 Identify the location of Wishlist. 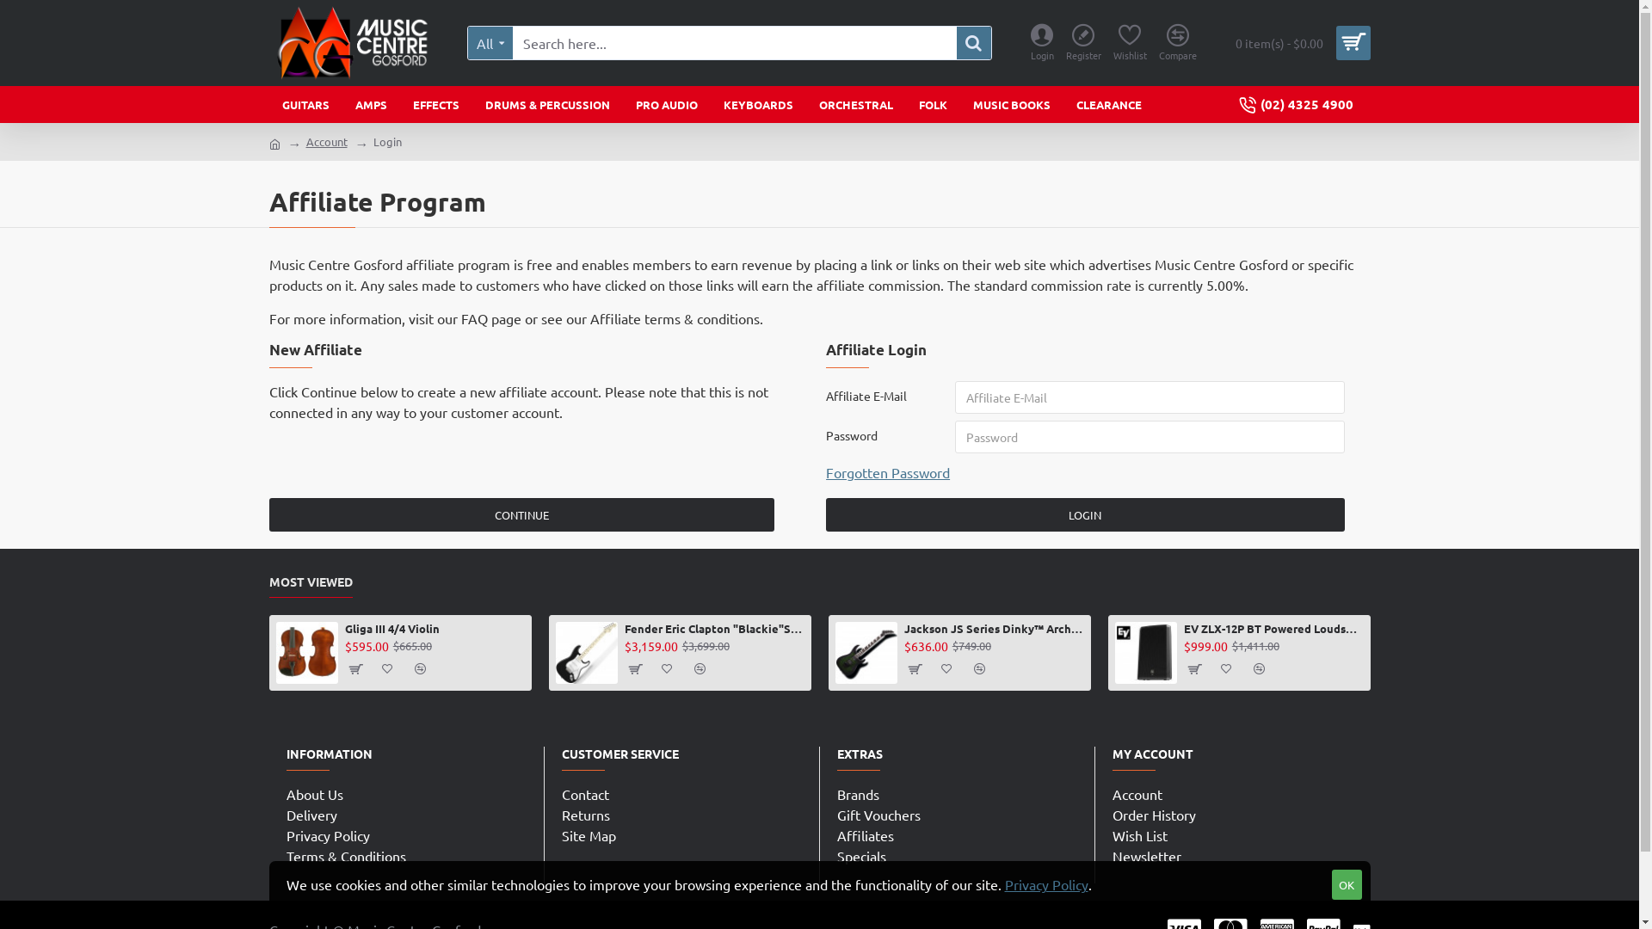
(1129, 43).